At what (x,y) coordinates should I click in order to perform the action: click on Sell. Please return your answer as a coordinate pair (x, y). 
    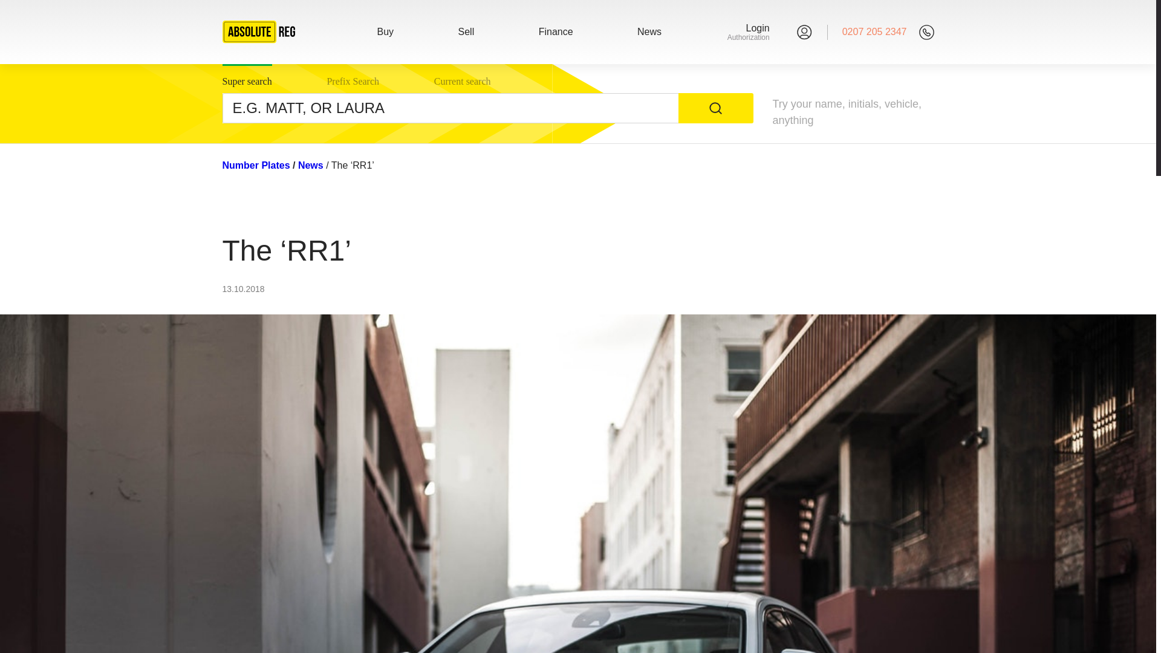
    Looking at the image, I should click on (466, 31).